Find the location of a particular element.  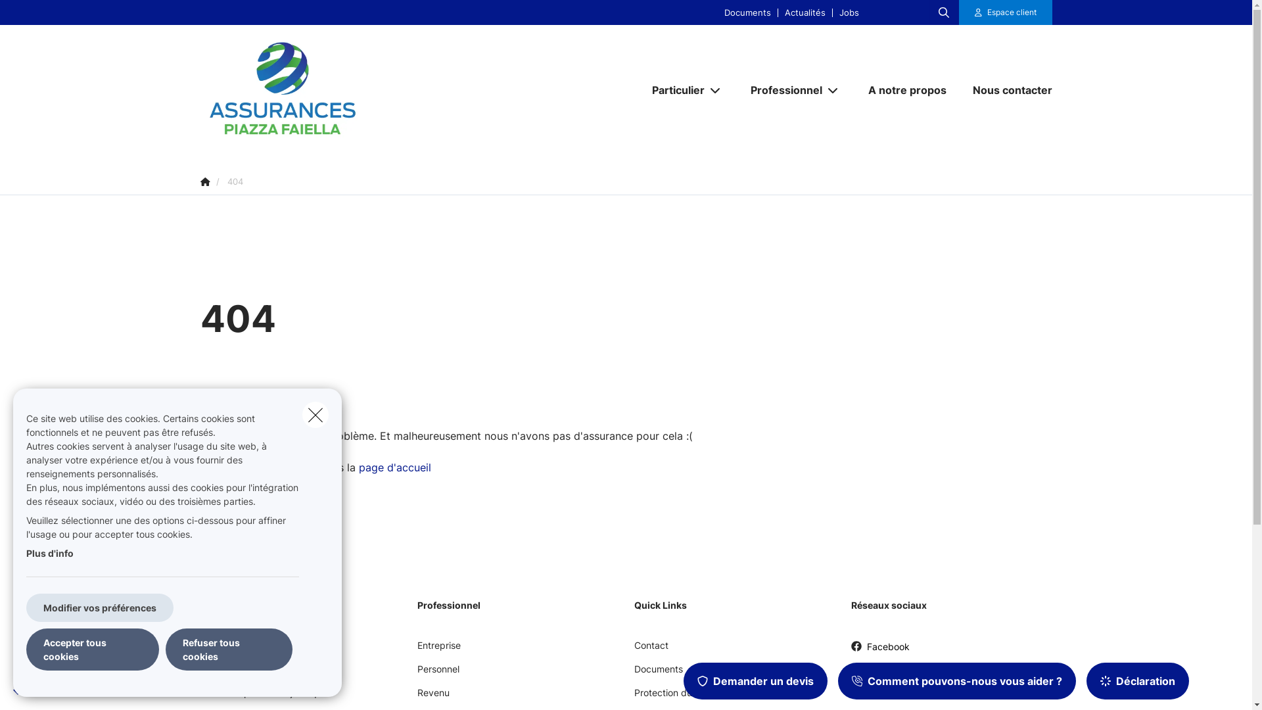

page d'accueil is located at coordinates (395, 467).